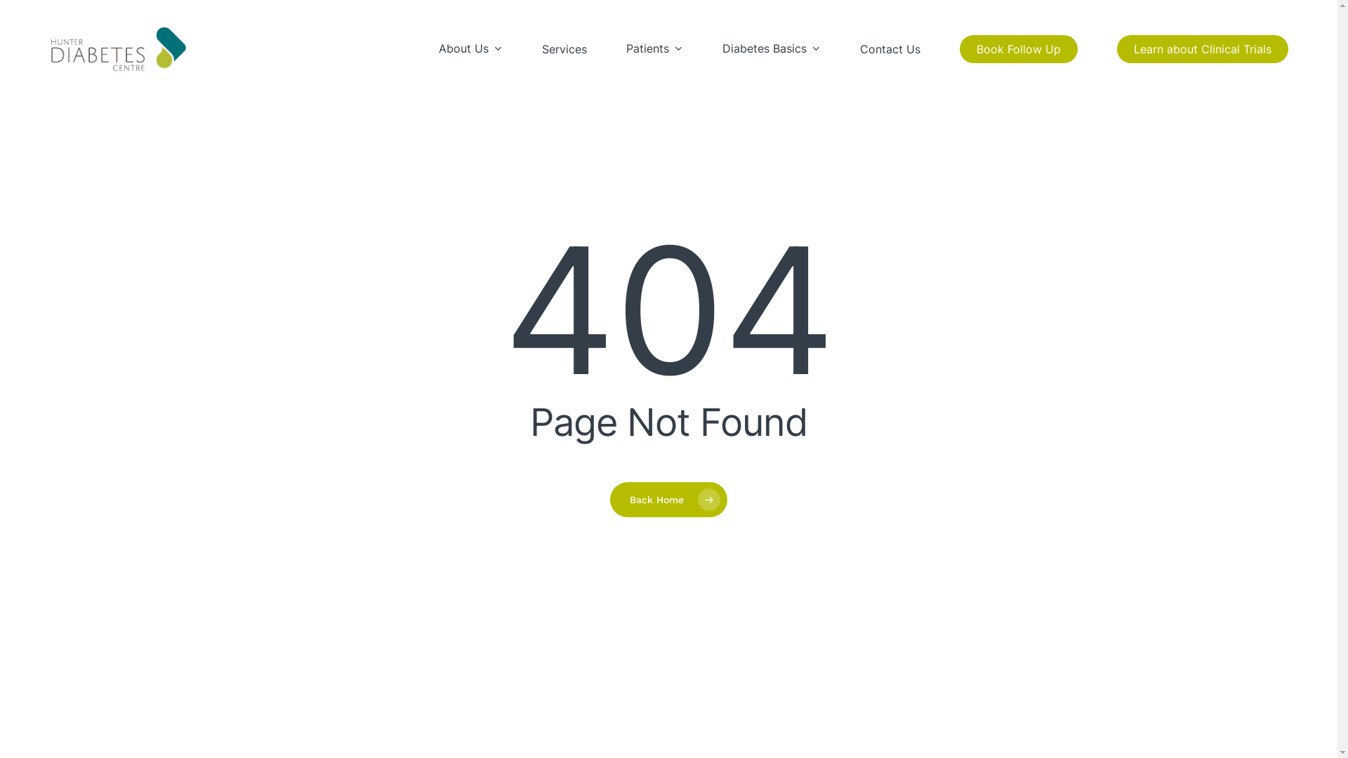 This screenshot has width=1348, height=758. Describe the element at coordinates (1203, 49) in the screenshot. I see `Learn about Clinical Trials` at that location.